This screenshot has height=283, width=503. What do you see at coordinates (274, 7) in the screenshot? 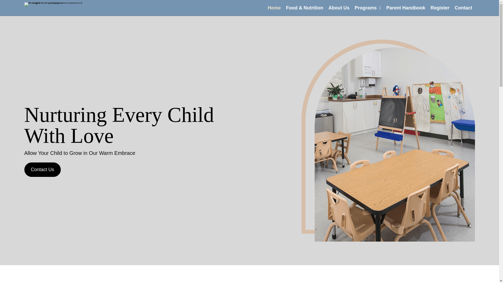
I see `Home` at bounding box center [274, 7].